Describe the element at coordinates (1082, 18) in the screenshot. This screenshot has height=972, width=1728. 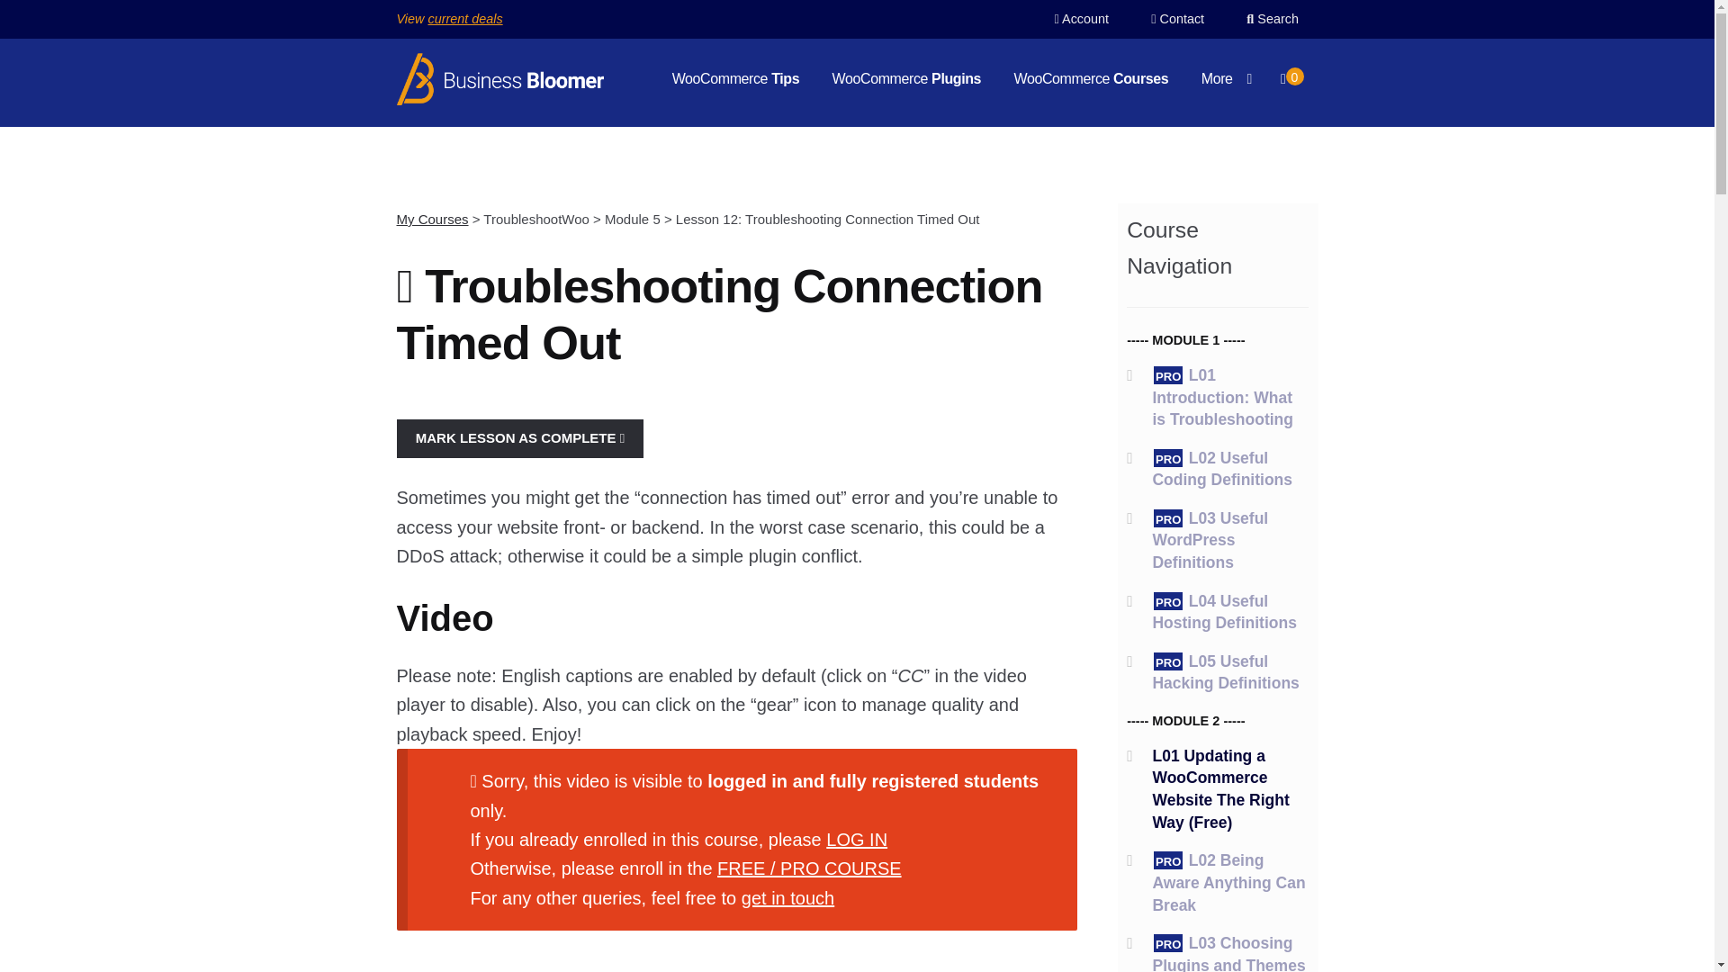
I see `Account` at that location.